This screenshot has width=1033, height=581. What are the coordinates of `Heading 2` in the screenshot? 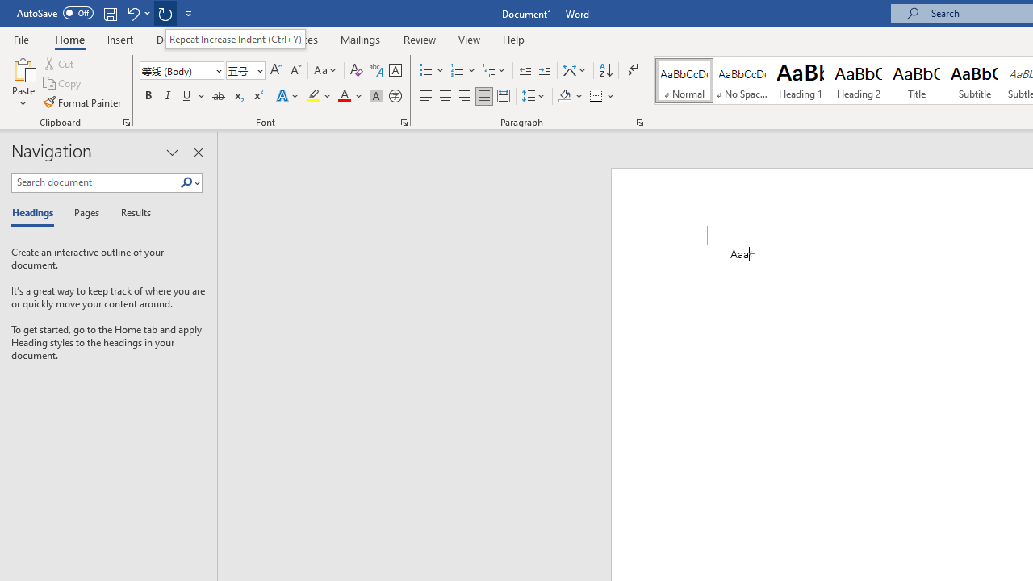 It's located at (858, 81).